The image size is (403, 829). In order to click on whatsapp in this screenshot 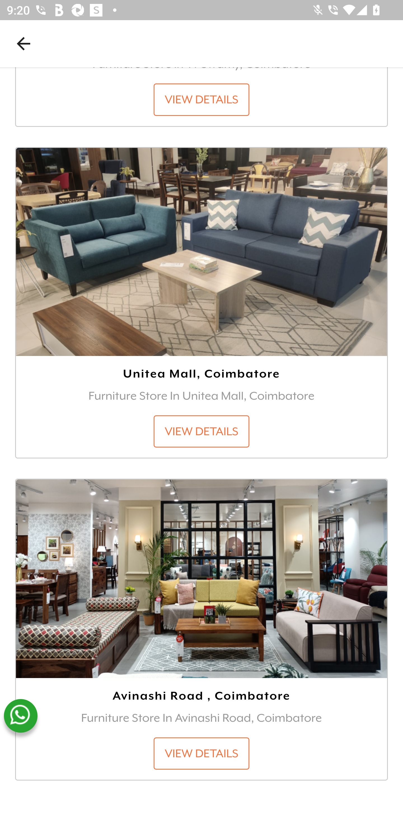, I will do `click(20, 716)`.